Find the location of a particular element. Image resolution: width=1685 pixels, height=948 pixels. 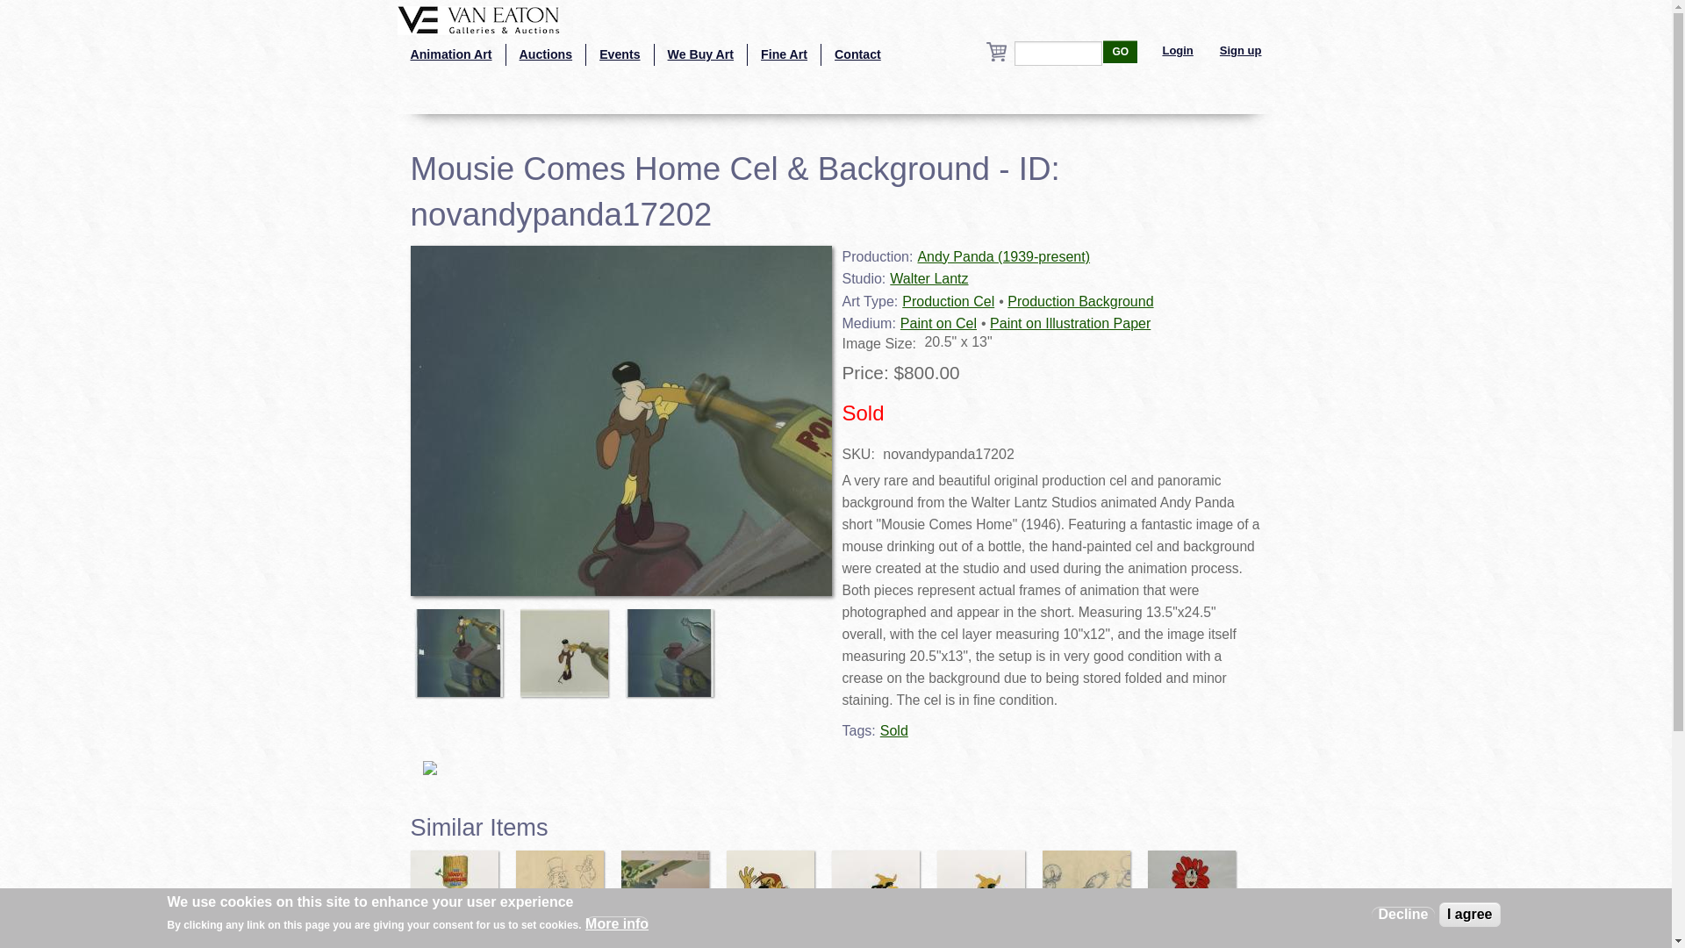

Paint on Cel is located at coordinates (938, 323).